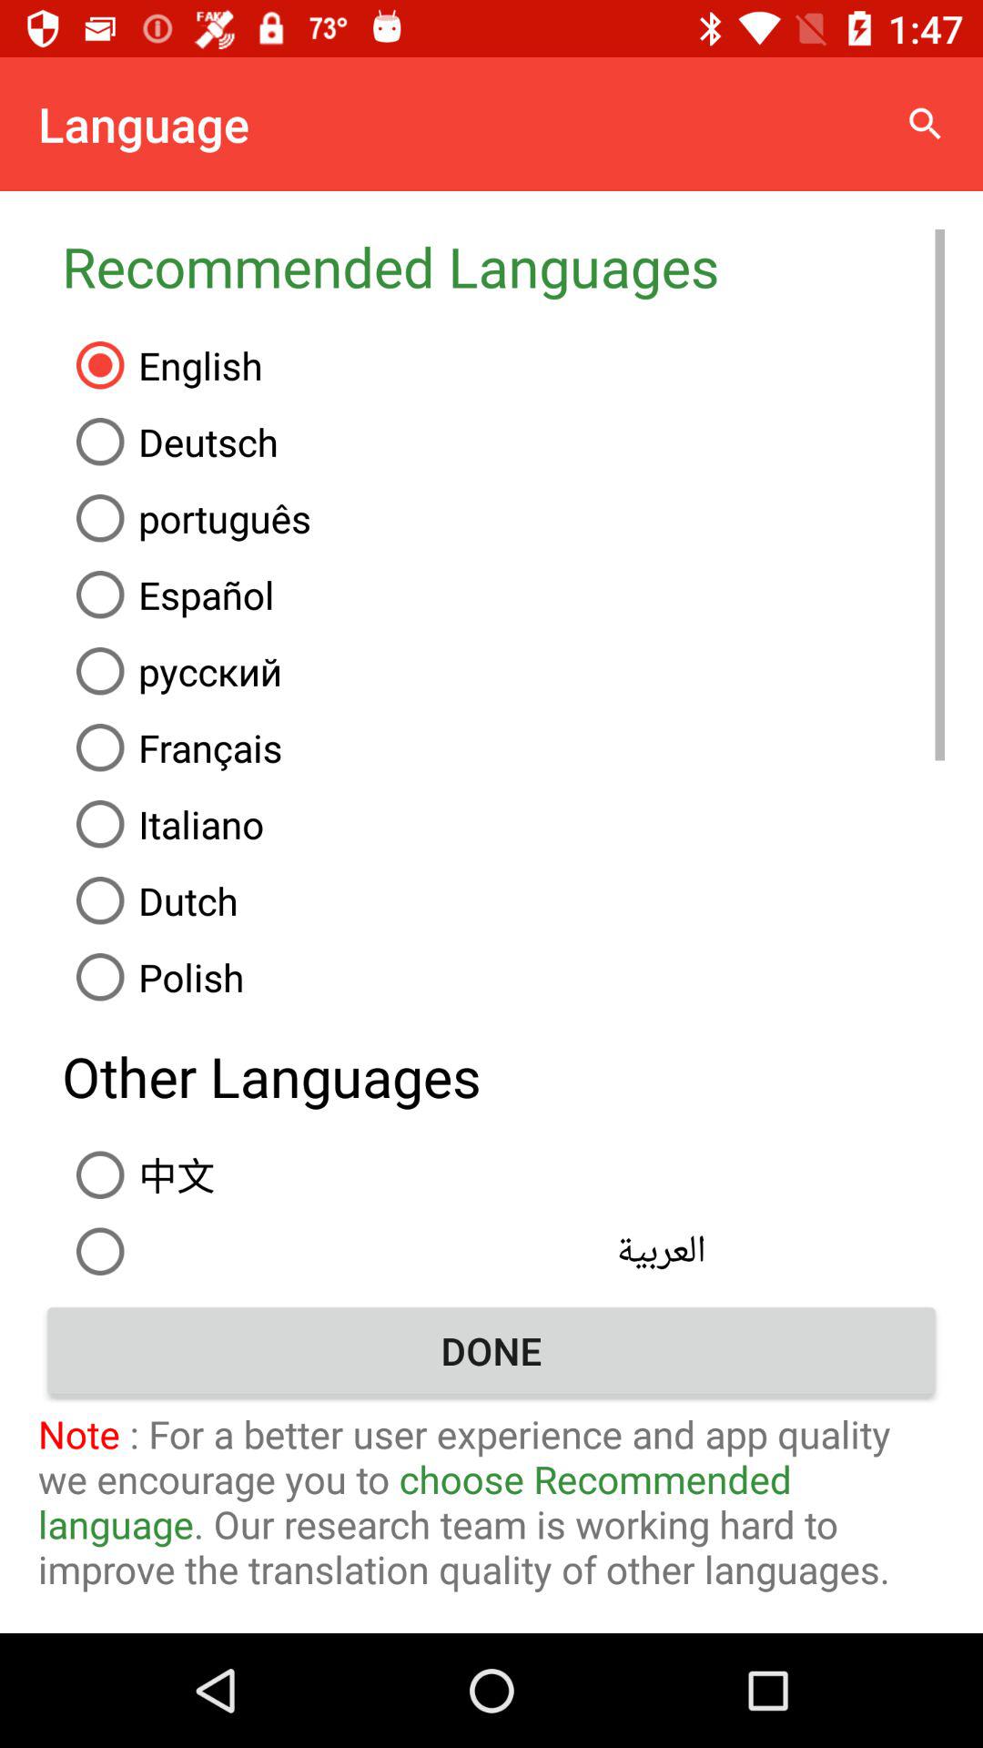 The height and width of the screenshot is (1748, 983). Describe the element at coordinates (503, 977) in the screenshot. I see `launch the icon below the dutch` at that location.